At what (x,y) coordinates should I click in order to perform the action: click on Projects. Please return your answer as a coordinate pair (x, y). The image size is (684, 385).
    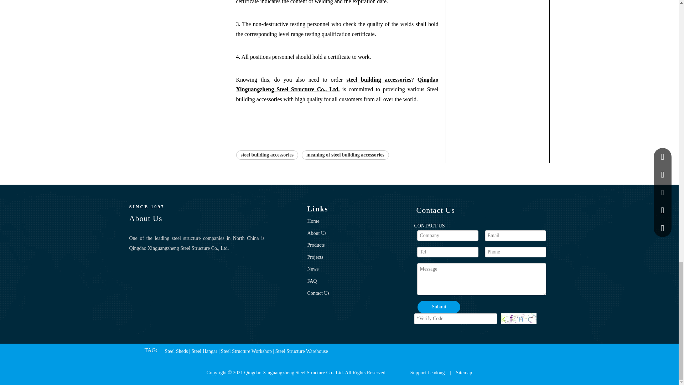
    Looking at the image, I should click on (315, 257).